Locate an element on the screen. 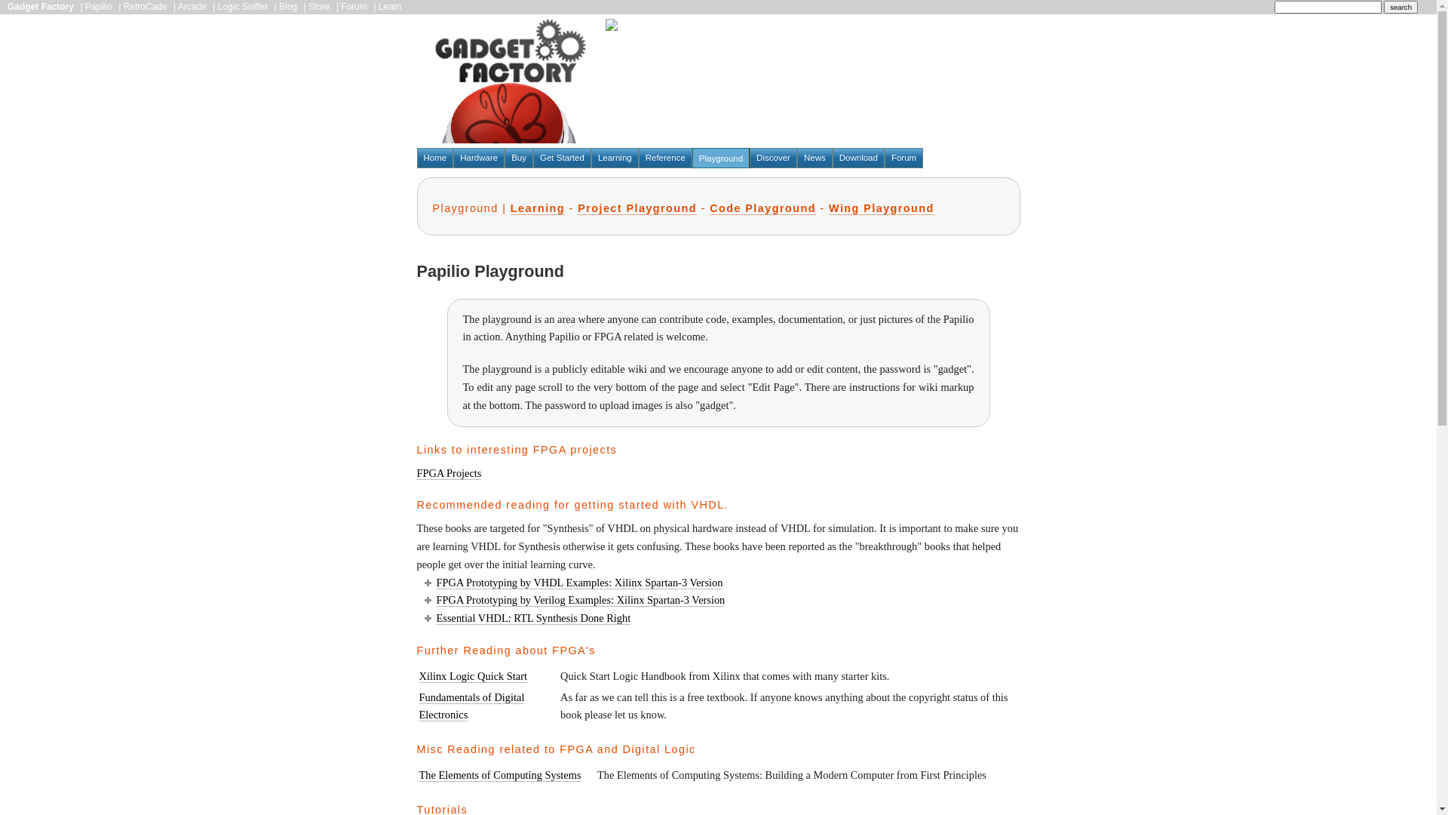 The width and height of the screenshot is (1448, 815). Home is located at coordinates (434, 158).